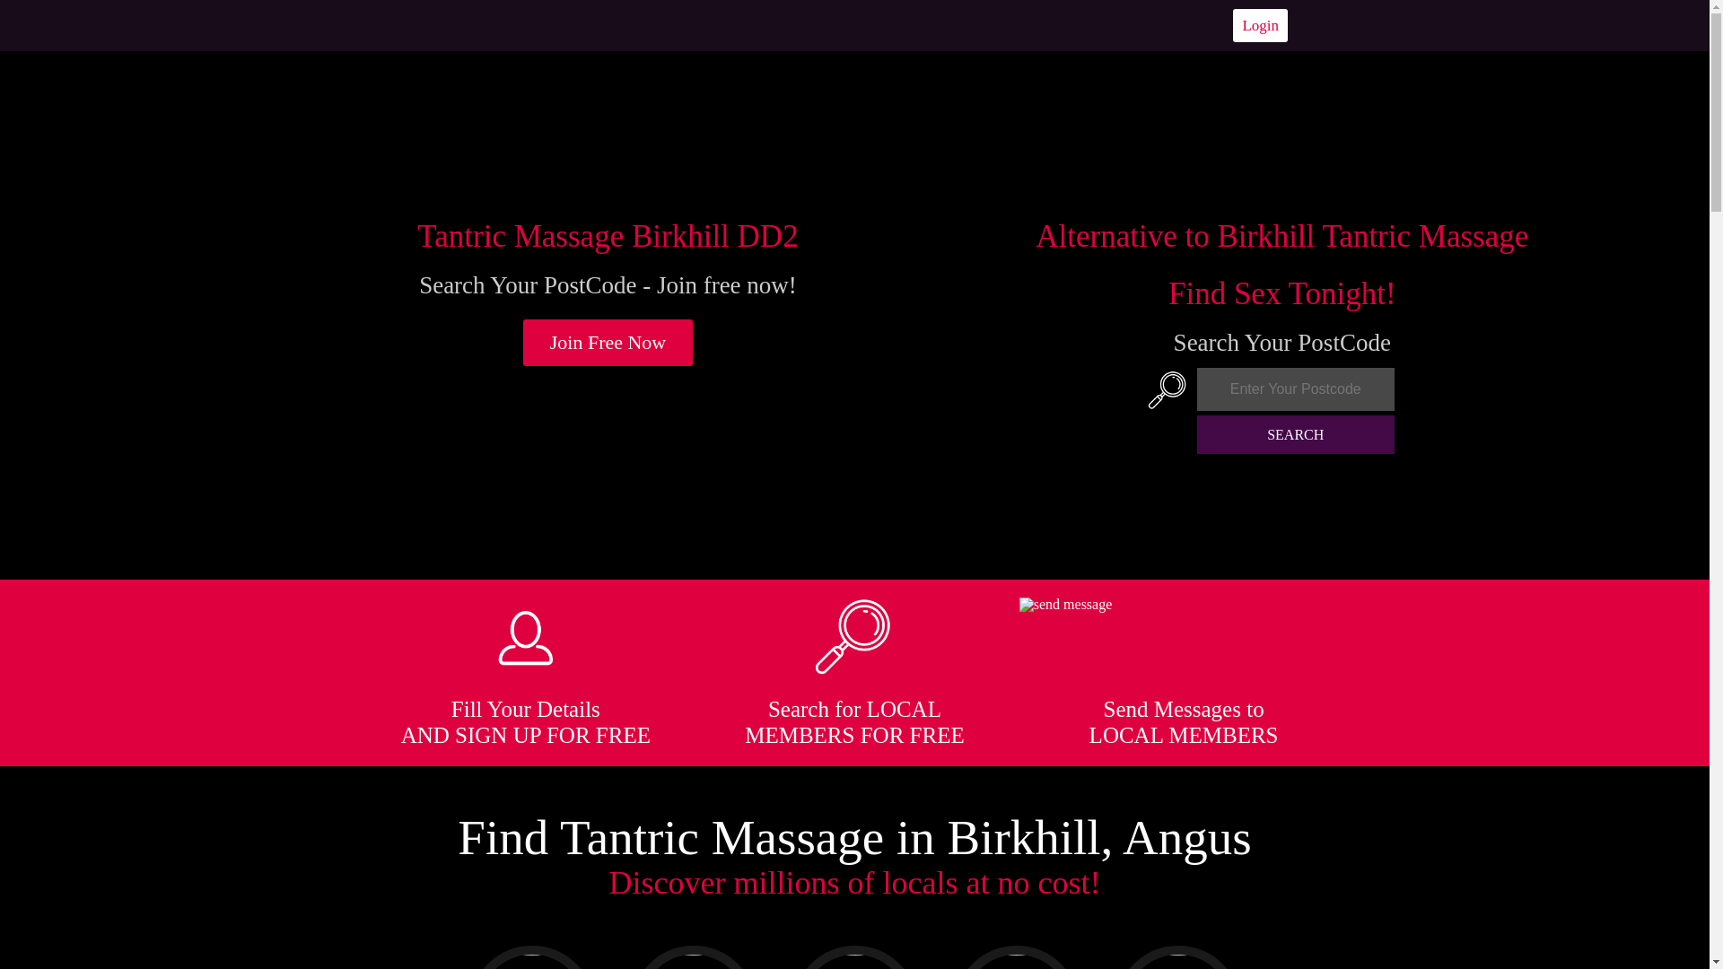 This screenshot has height=969, width=1723. I want to click on Join, so click(608, 343).